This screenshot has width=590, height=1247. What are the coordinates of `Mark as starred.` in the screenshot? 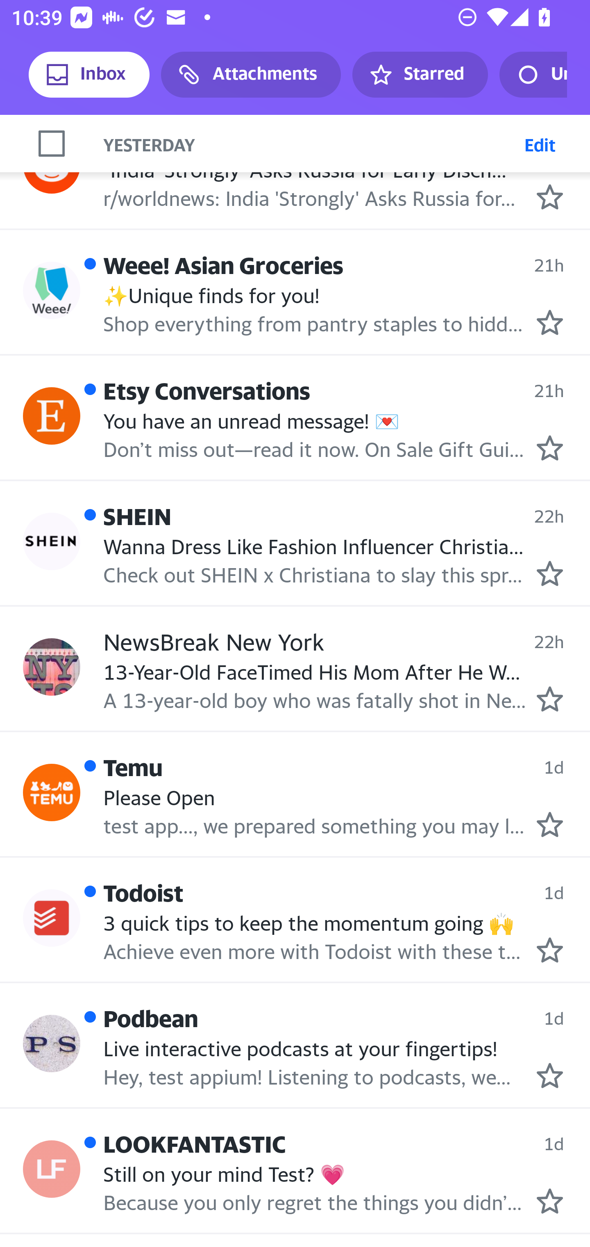 It's located at (550, 573).